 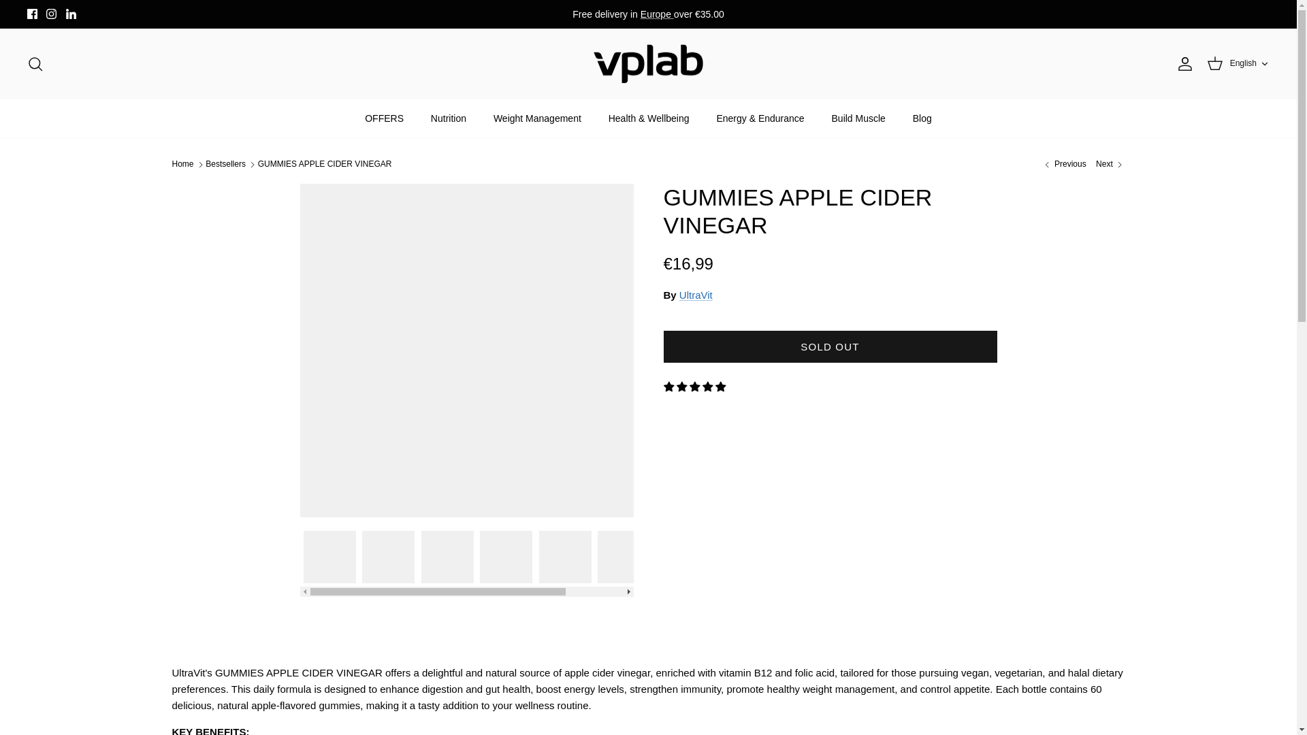 I want to click on BCAA 2:1:1, so click(x=1110, y=164).